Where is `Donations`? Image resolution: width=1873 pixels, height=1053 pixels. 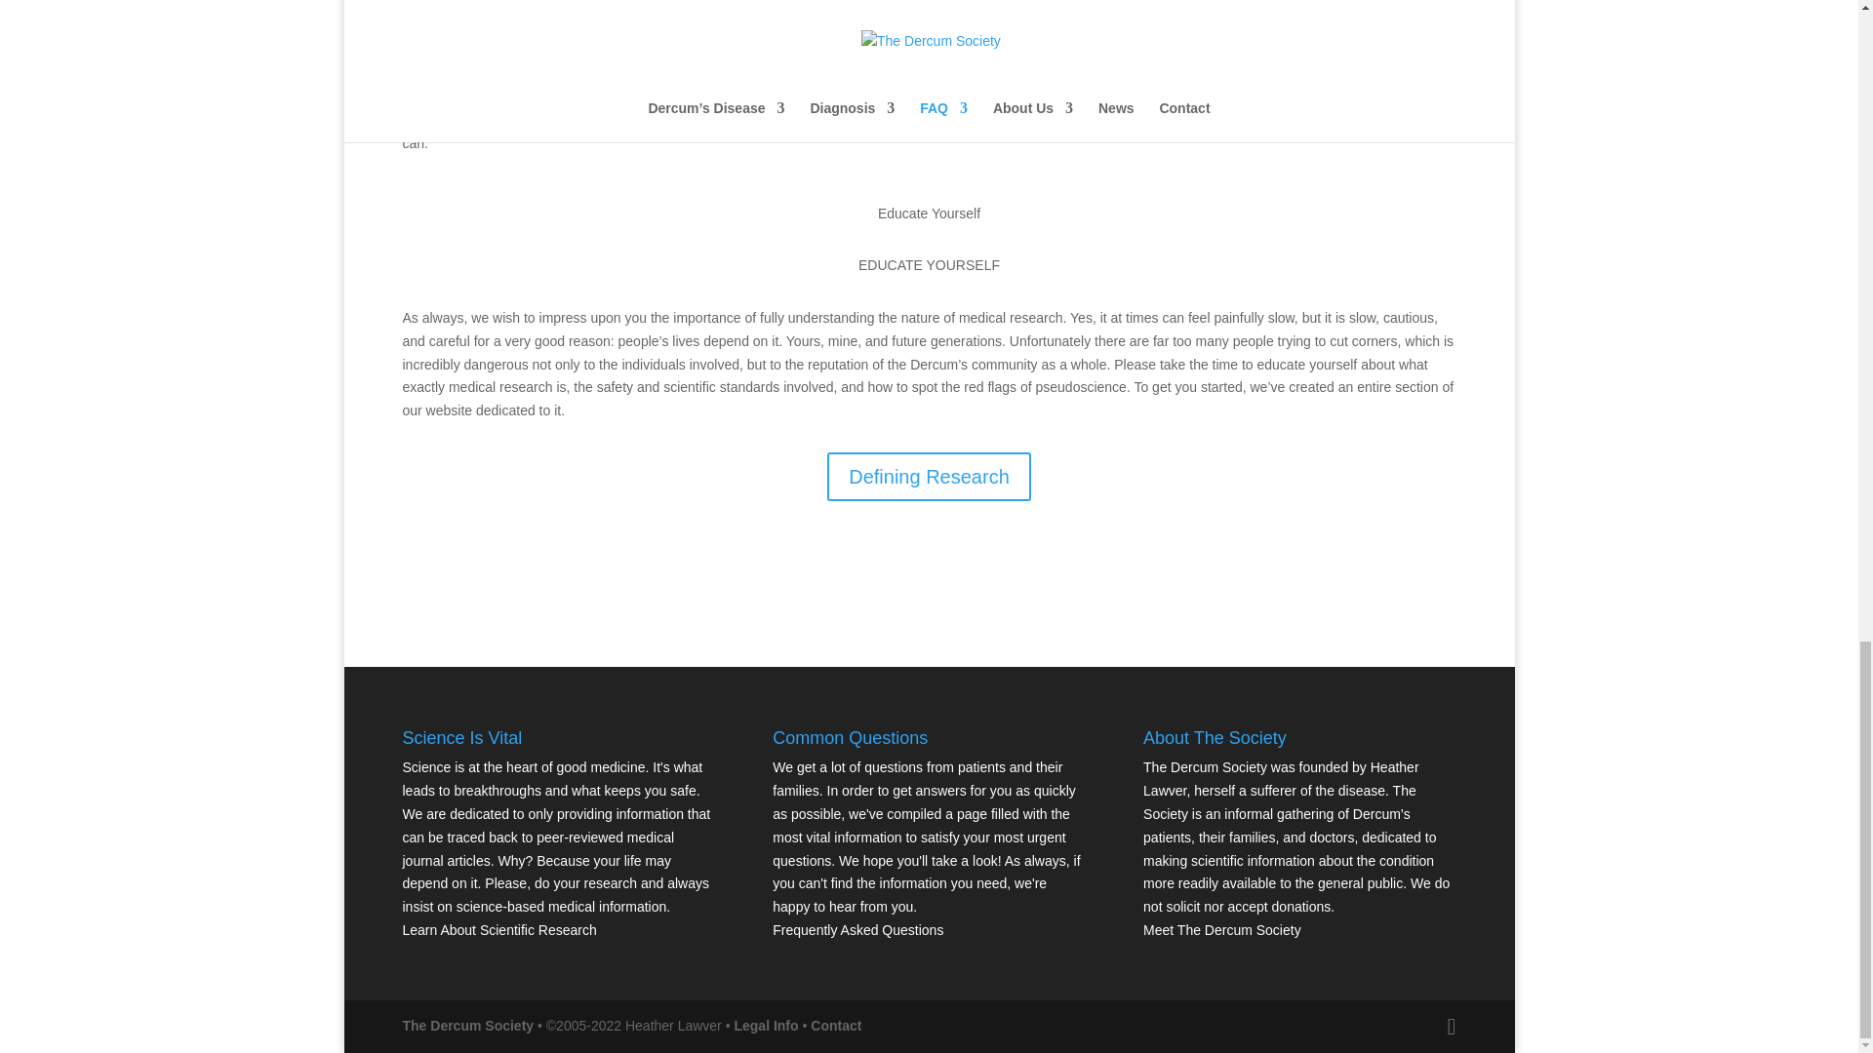
Donations is located at coordinates (1389, 571).